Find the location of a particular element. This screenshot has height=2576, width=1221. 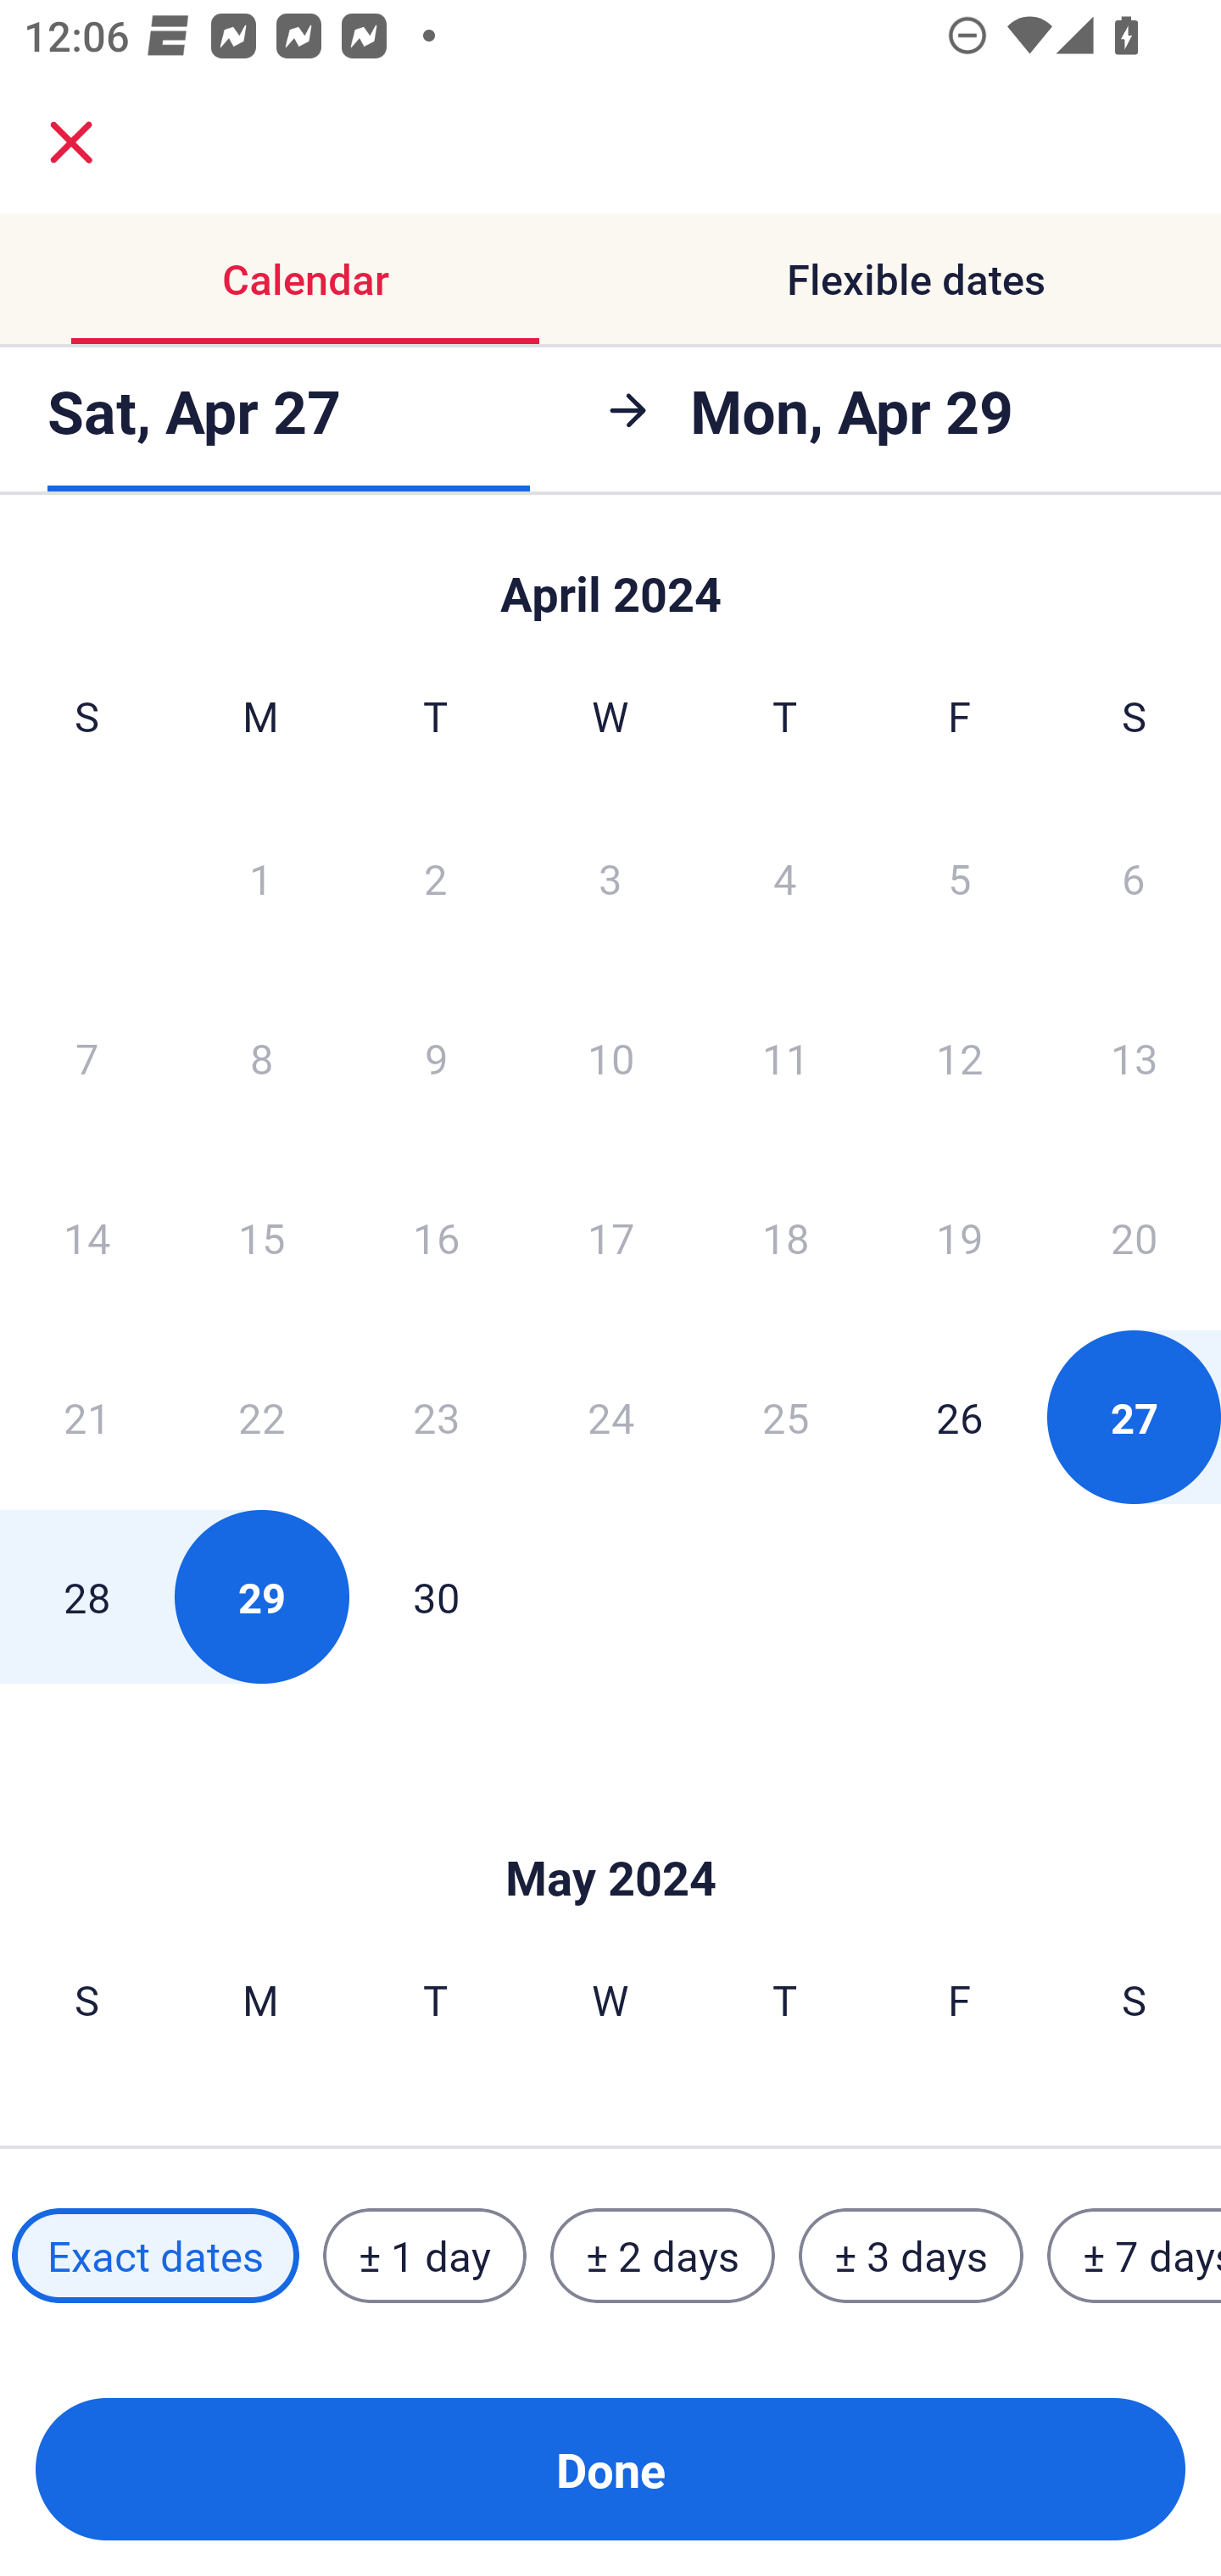

6 Saturday, April 6, 2024 is located at coordinates (1134, 878).